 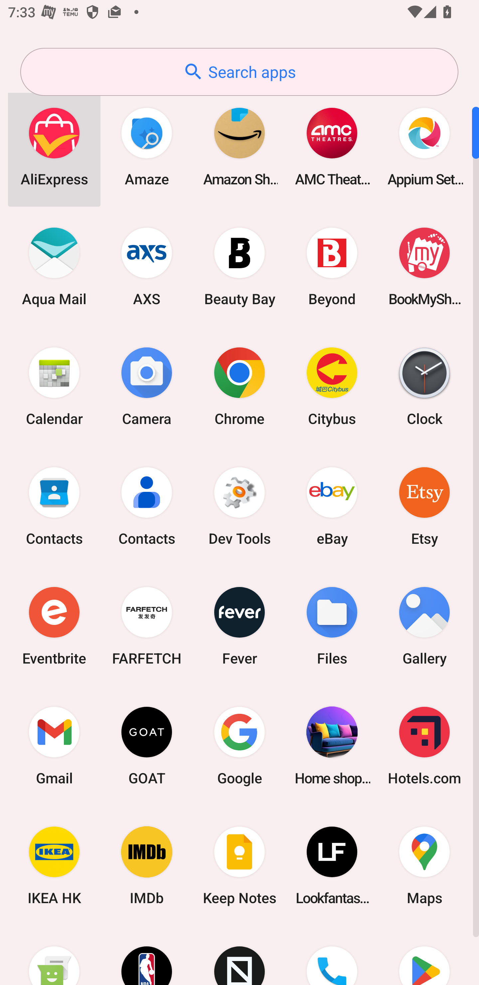 I want to click on Gallery, so click(x=424, y=626).